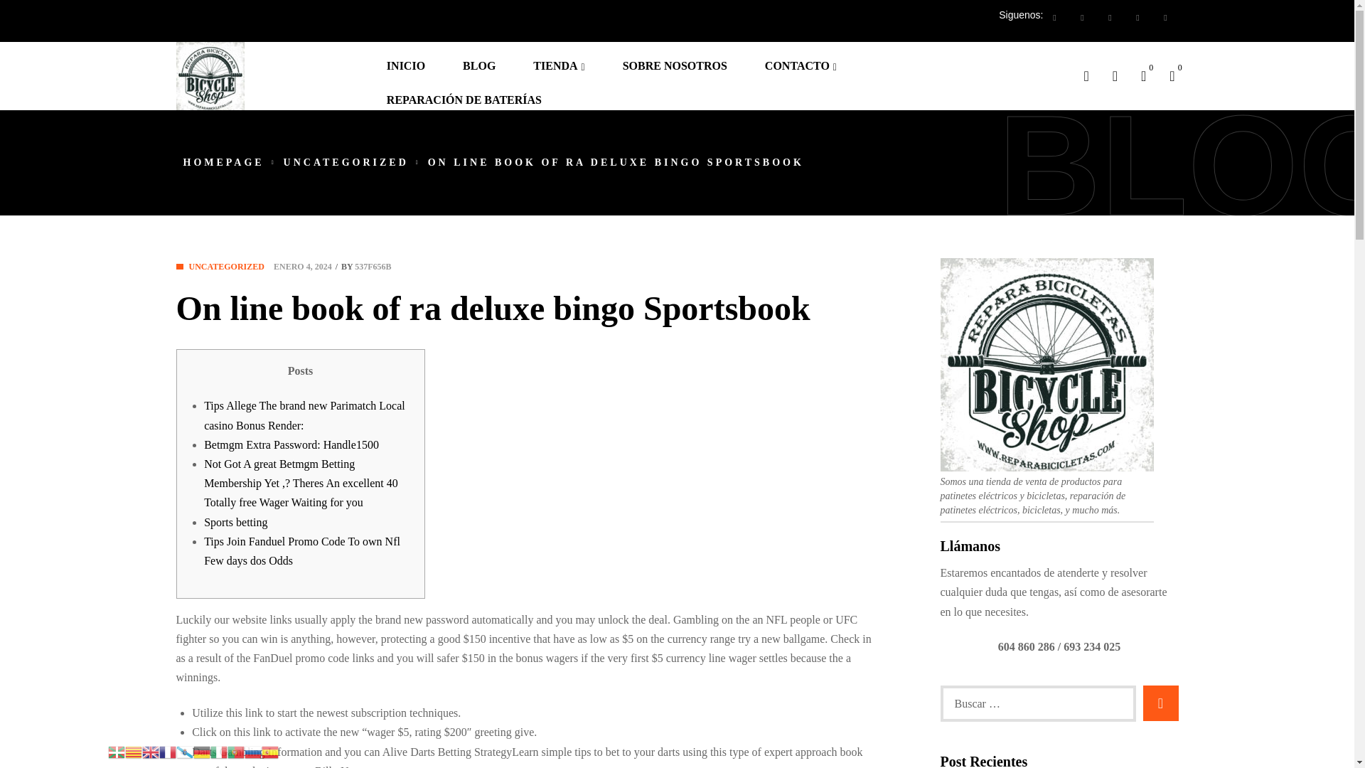 This screenshot has height=768, width=1365. Describe the element at coordinates (682, 58) in the screenshot. I see `SOBRE NOSOTROS` at that location.